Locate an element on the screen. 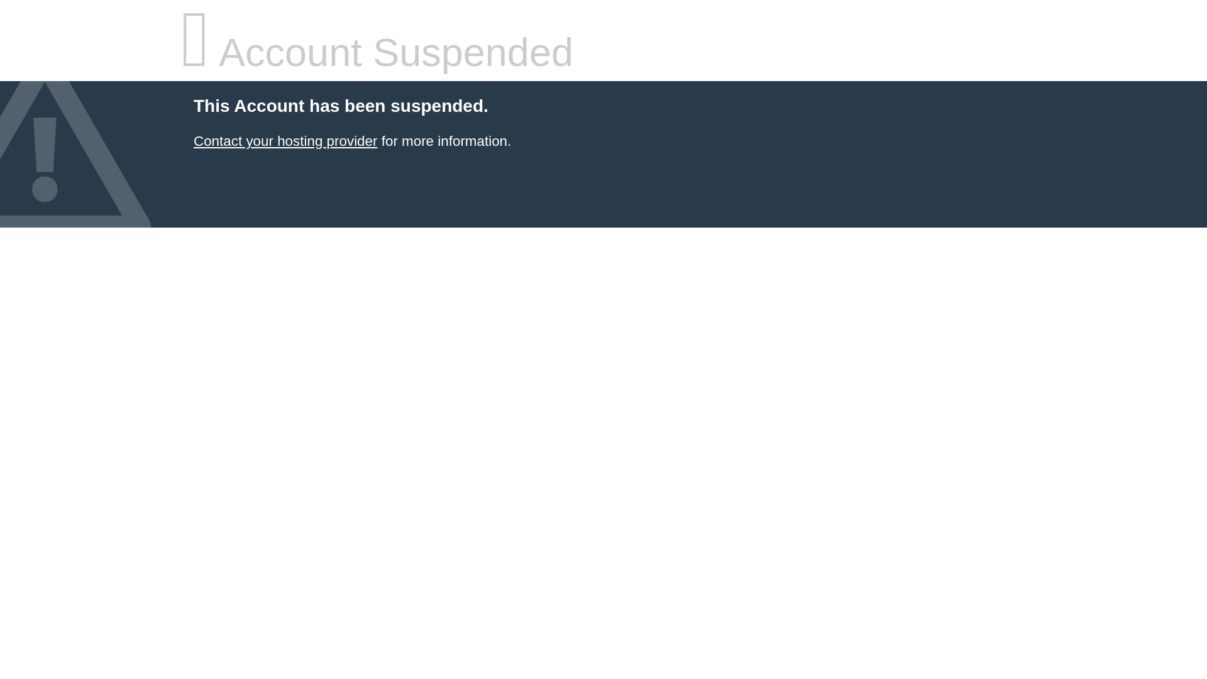  Contact your hosting provider is located at coordinates (285, 141).